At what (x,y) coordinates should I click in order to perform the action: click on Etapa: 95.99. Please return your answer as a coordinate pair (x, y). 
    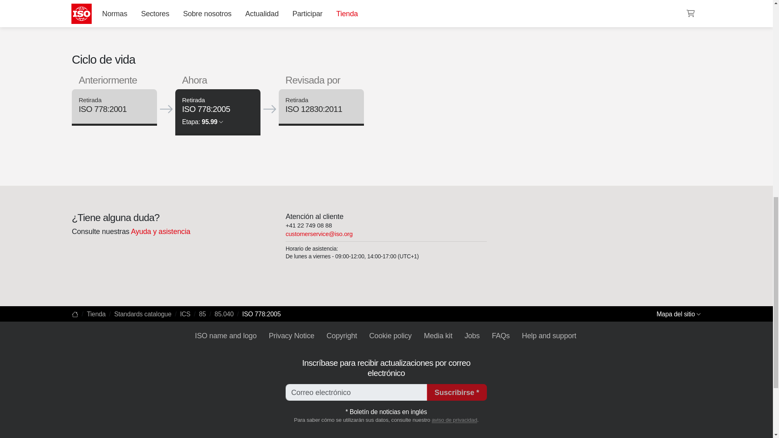
    Looking at the image, I should click on (202, 122).